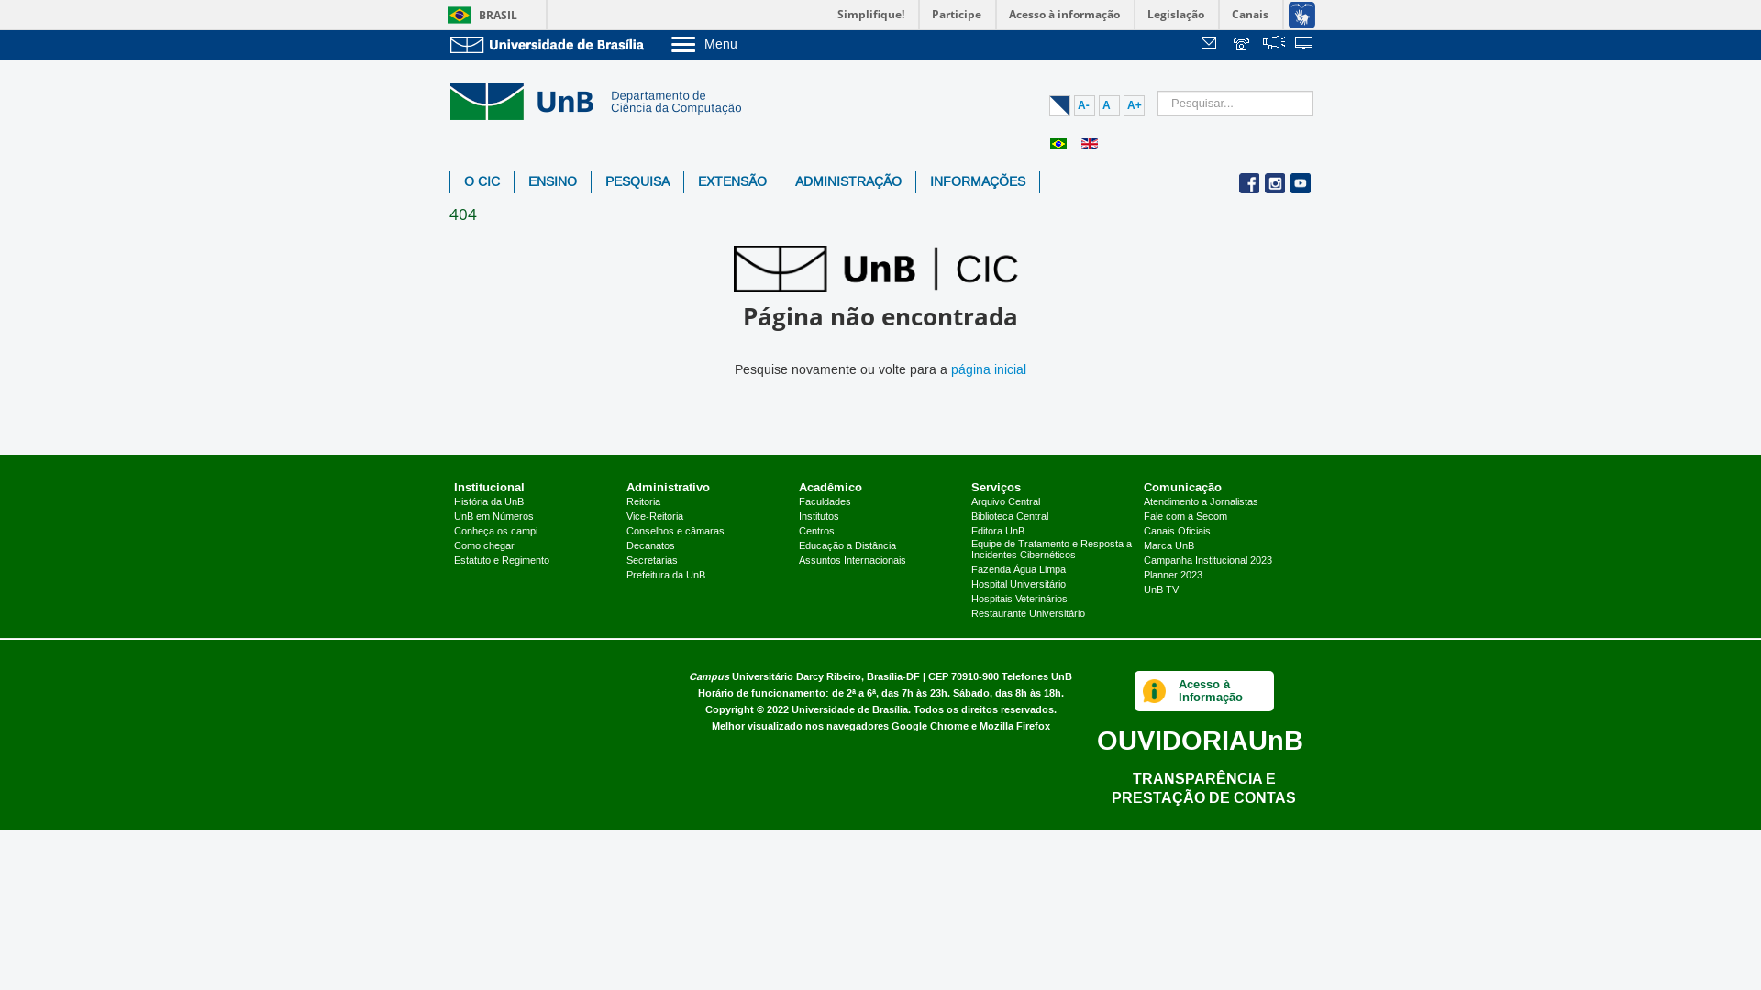 Image resolution: width=1761 pixels, height=990 pixels. I want to click on  , so click(1243, 45).